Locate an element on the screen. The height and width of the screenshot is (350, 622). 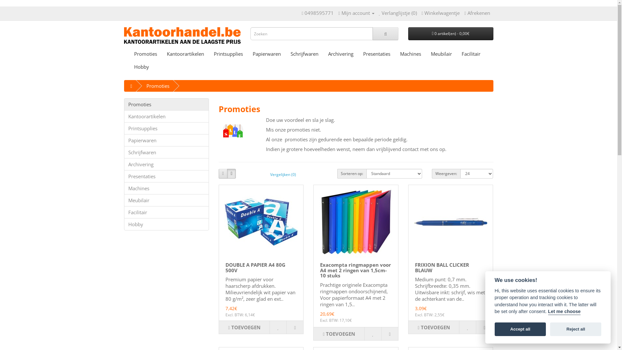
Winkelwagentje is located at coordinates (441, 13).